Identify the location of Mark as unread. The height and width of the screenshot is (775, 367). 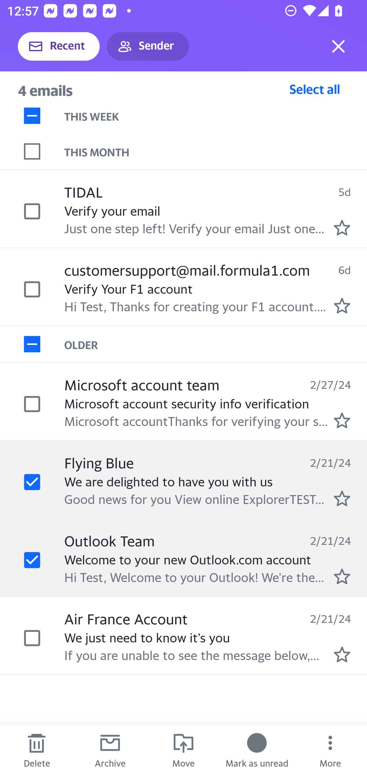
(257, 750).